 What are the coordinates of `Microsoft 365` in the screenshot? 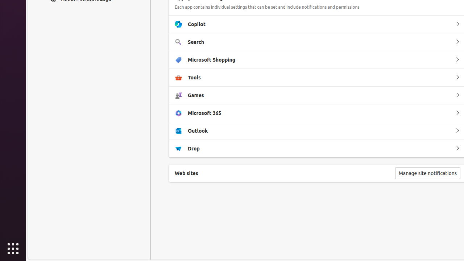 It's located at (457, 113).